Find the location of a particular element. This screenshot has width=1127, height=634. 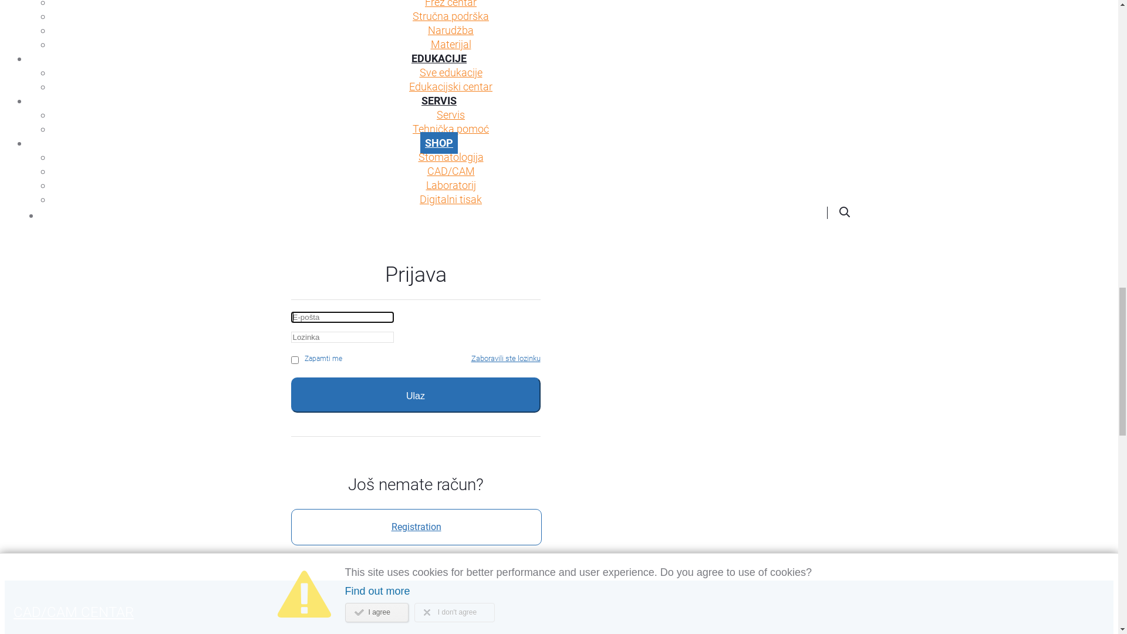

Adhezivi, premazi, podloge is located at coordinates (451, 225).